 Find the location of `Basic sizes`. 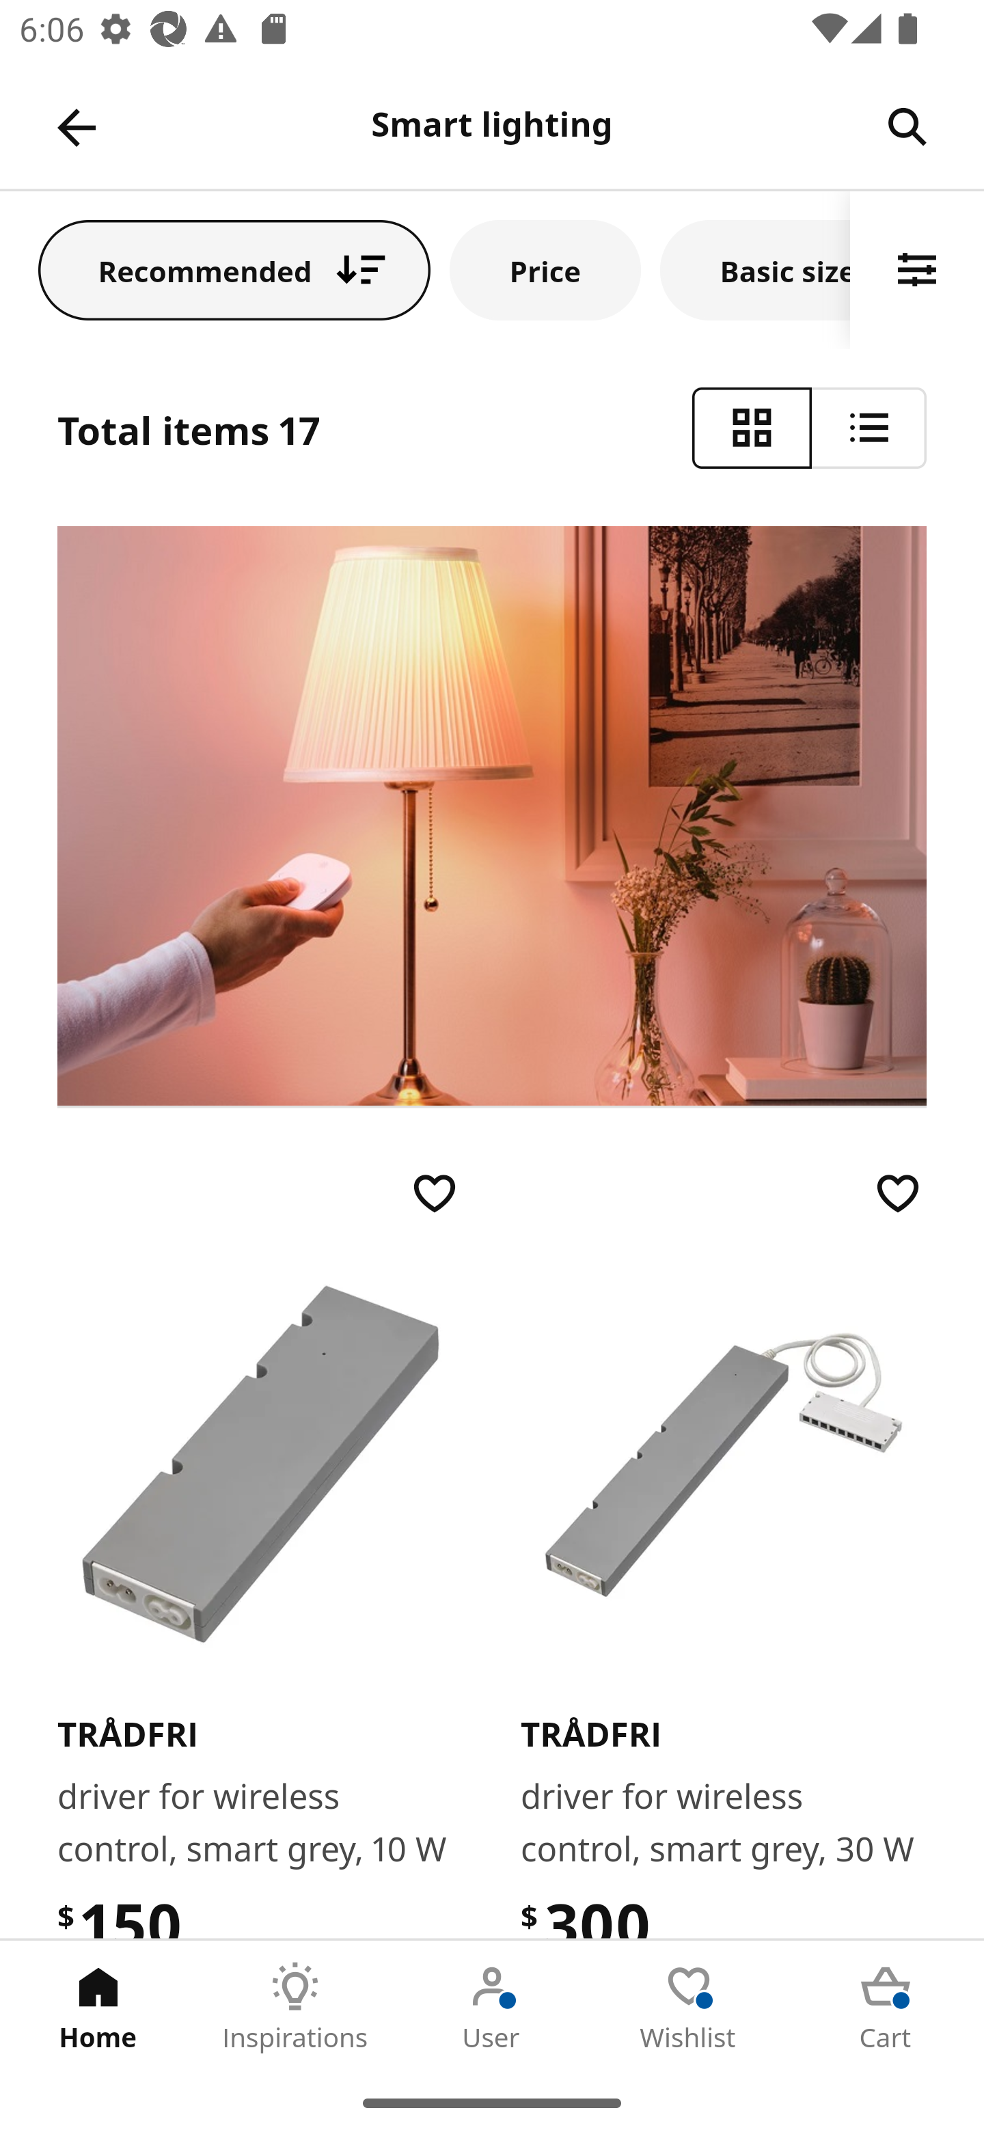

Basic sizes is located at coordinates (755, 269).